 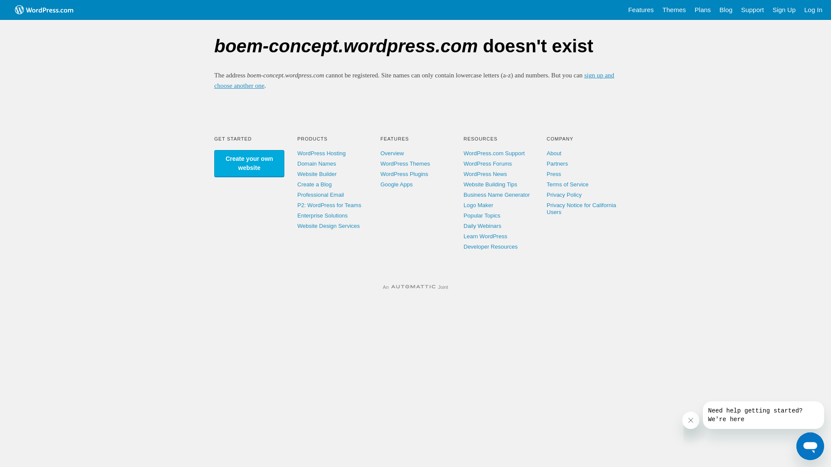 I want to click on Learn WordPress, so click(x=486, y=236).